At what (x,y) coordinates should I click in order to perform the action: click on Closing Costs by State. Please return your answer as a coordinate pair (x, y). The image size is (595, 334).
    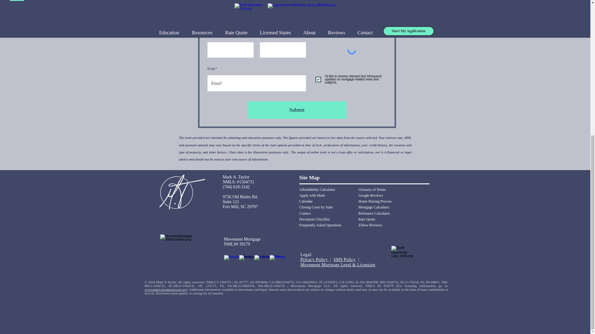
    Looking at the image, I should click on (316, 207).